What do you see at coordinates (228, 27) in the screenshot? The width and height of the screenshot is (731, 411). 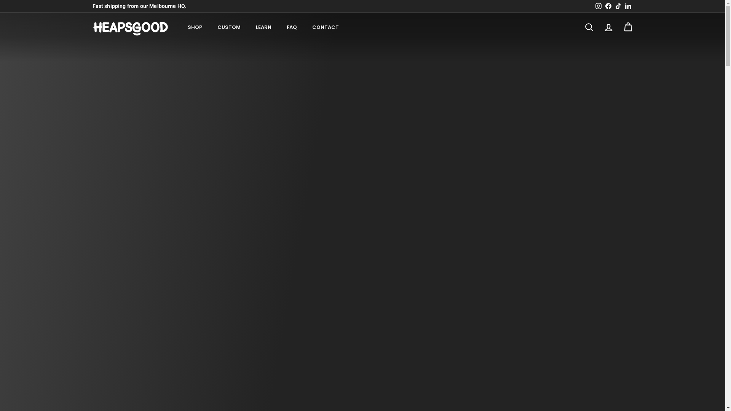 I see `CUSTOM` at bounding box center [228, 27].